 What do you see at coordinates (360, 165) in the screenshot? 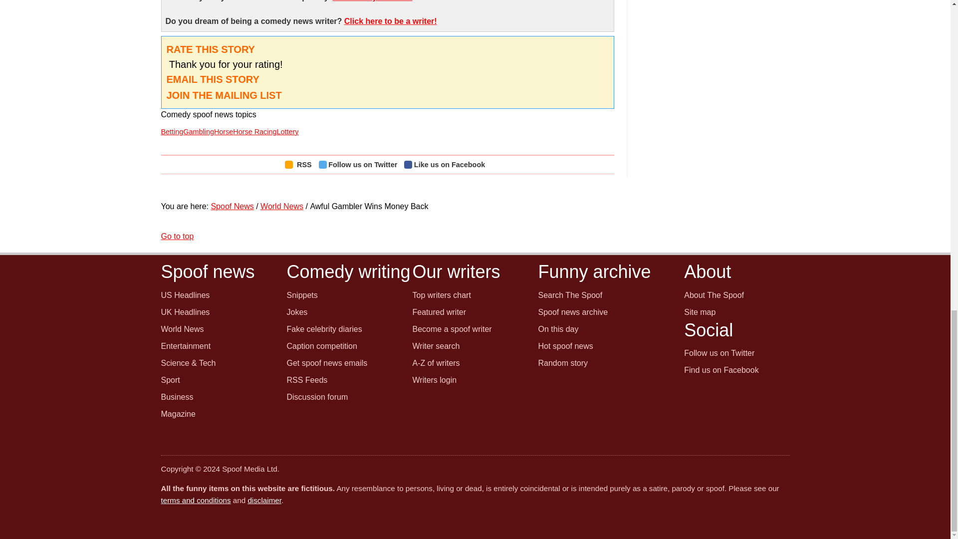
I see `Follow us on Twitter` at bounding box center [360, 165].